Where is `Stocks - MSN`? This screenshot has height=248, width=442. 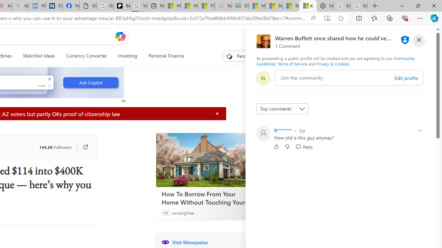 Stocks - MSN is located at coordinates (291, 6).